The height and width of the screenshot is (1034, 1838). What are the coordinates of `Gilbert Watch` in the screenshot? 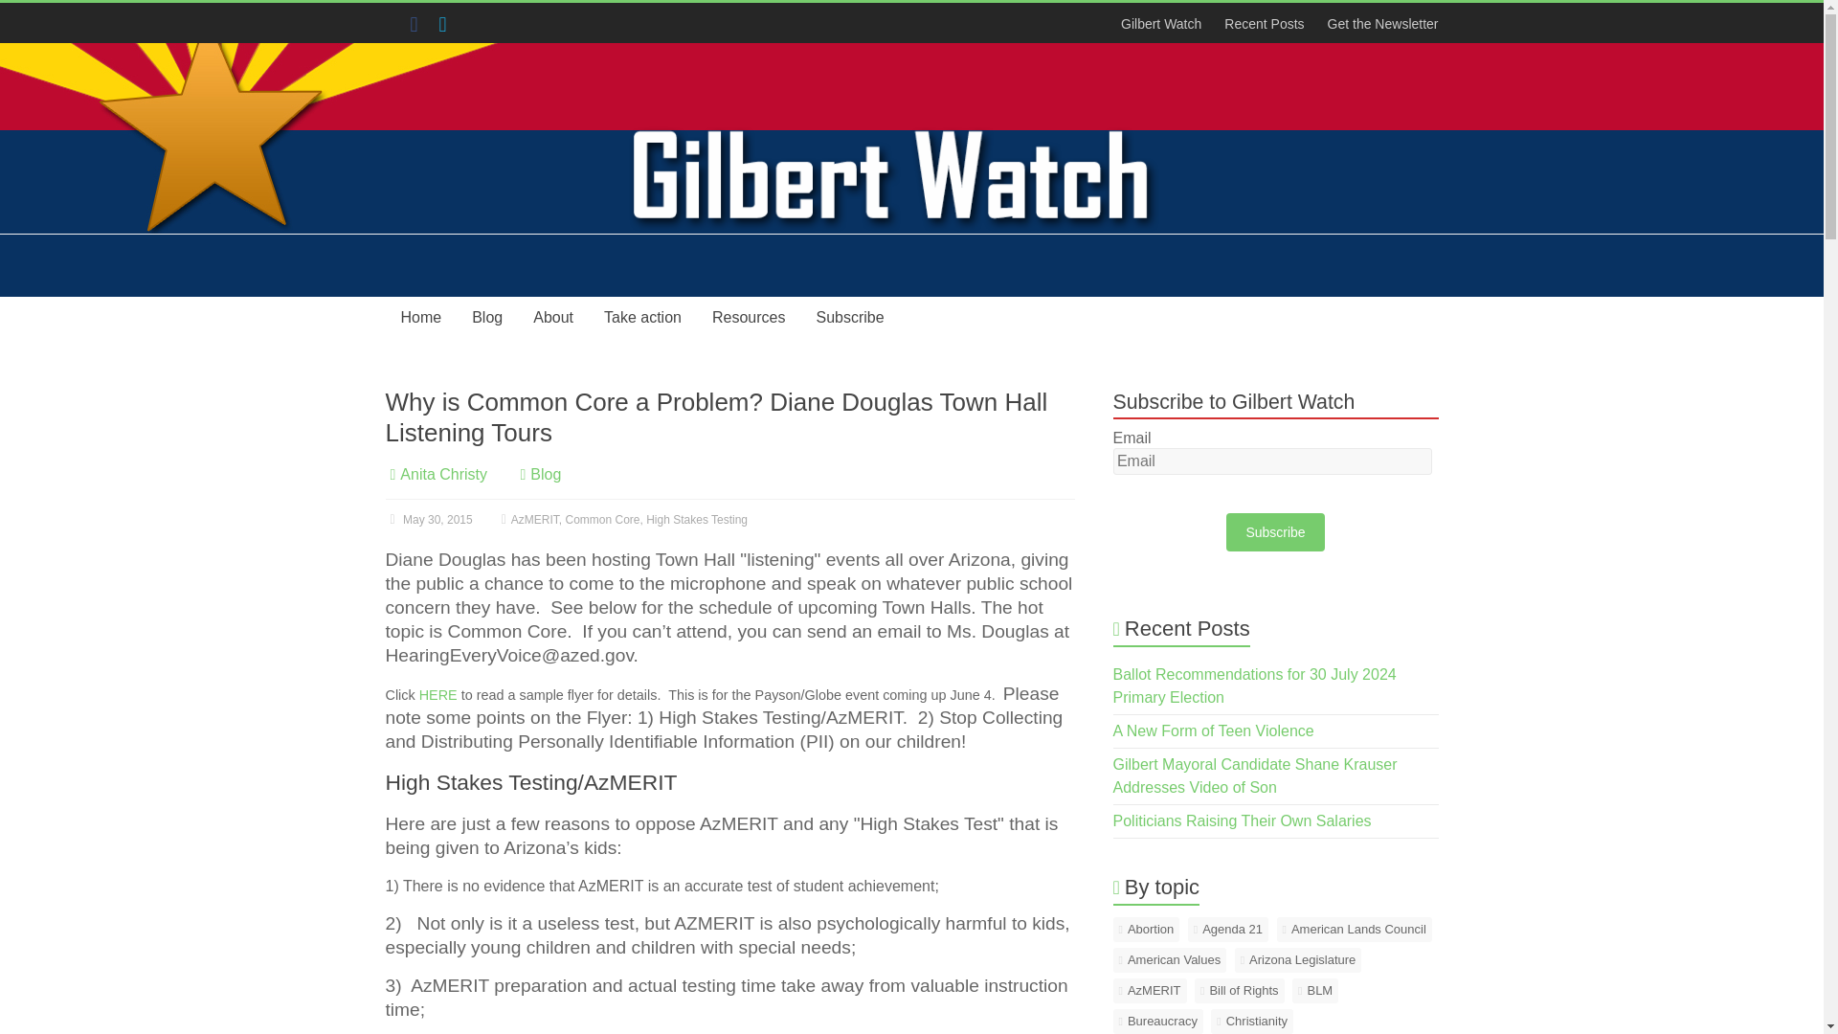 It's located at (1161, 23).